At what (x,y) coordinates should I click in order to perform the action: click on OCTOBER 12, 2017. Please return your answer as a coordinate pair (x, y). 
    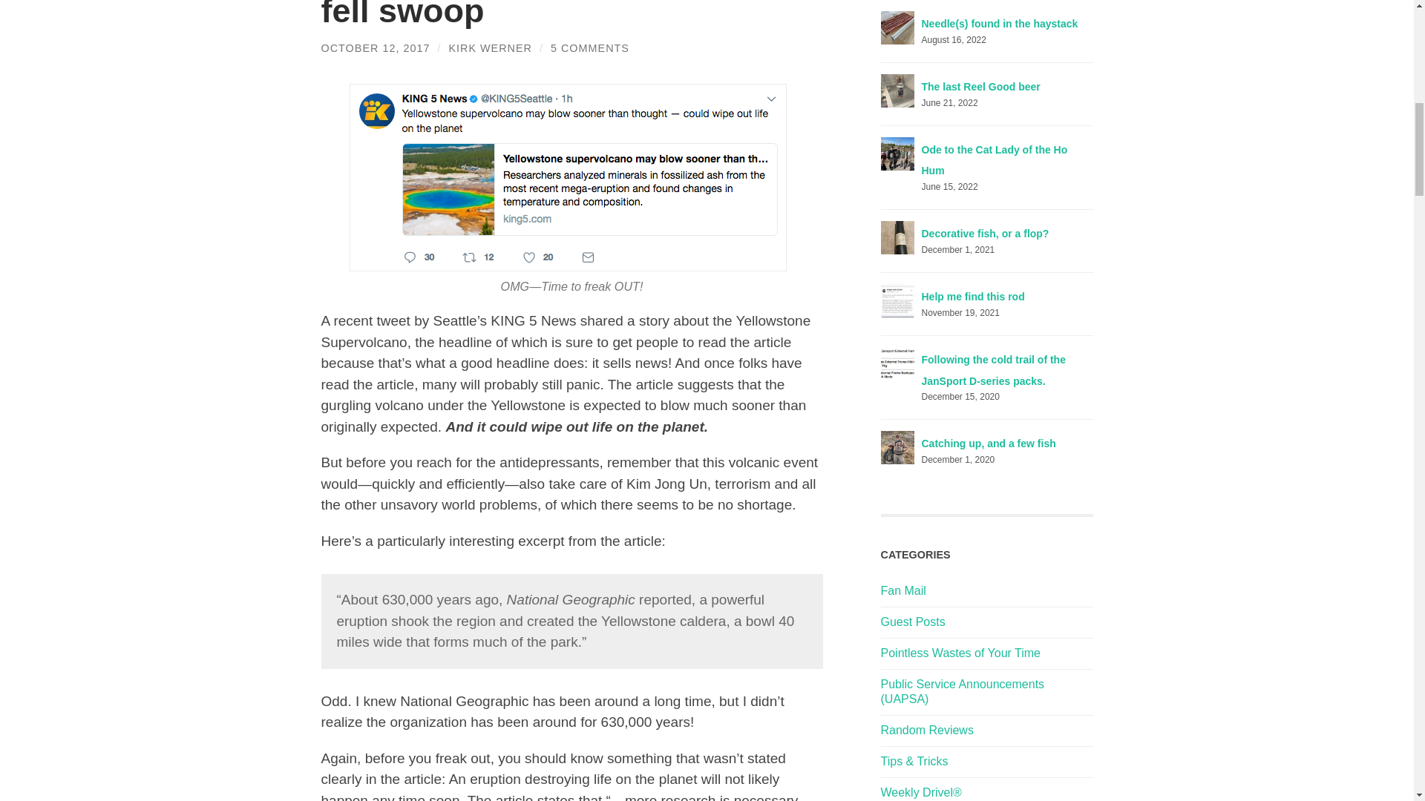
    Looking at the image, I should click on (376, 48).